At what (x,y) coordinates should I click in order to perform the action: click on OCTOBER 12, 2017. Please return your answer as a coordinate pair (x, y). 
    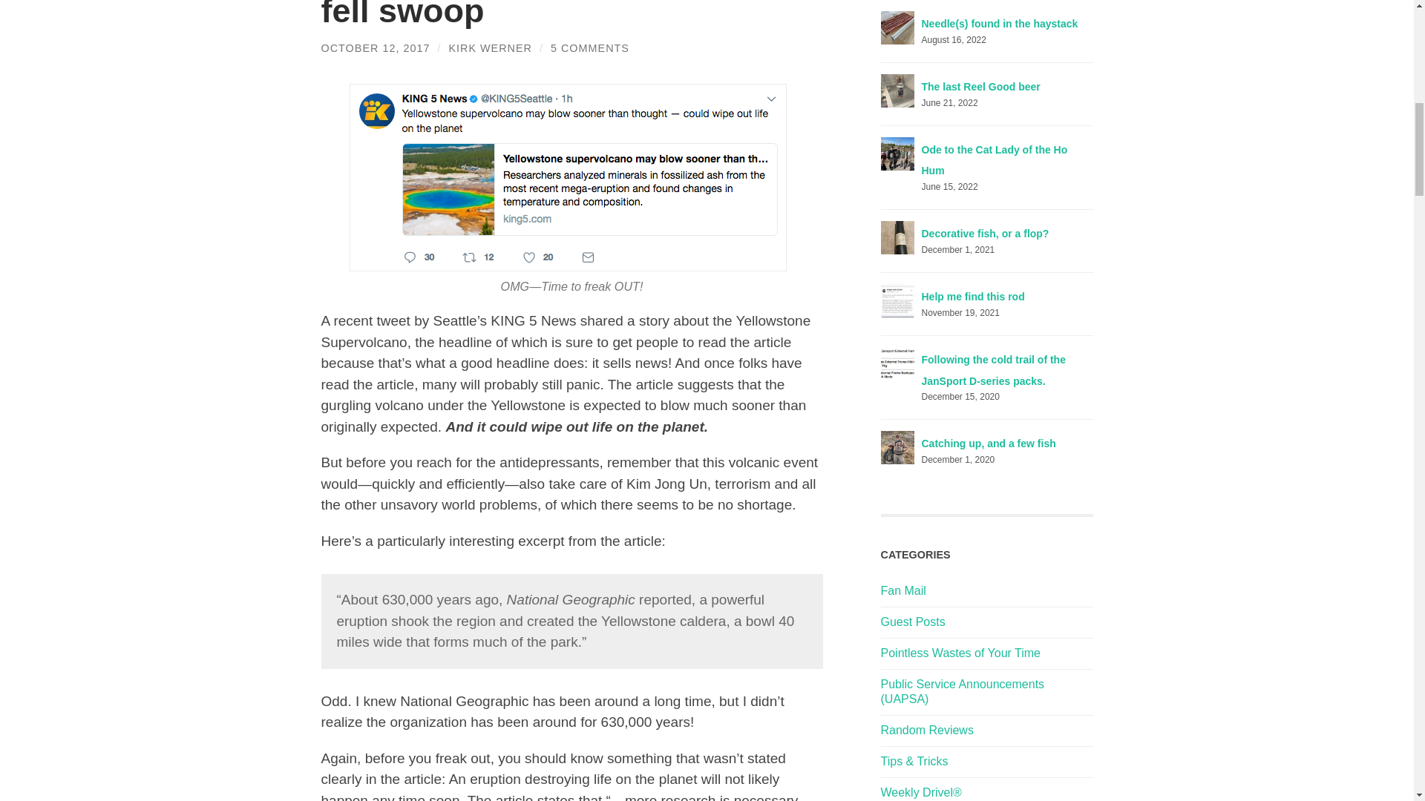
    Looking at the image, I should click on (376, 48).